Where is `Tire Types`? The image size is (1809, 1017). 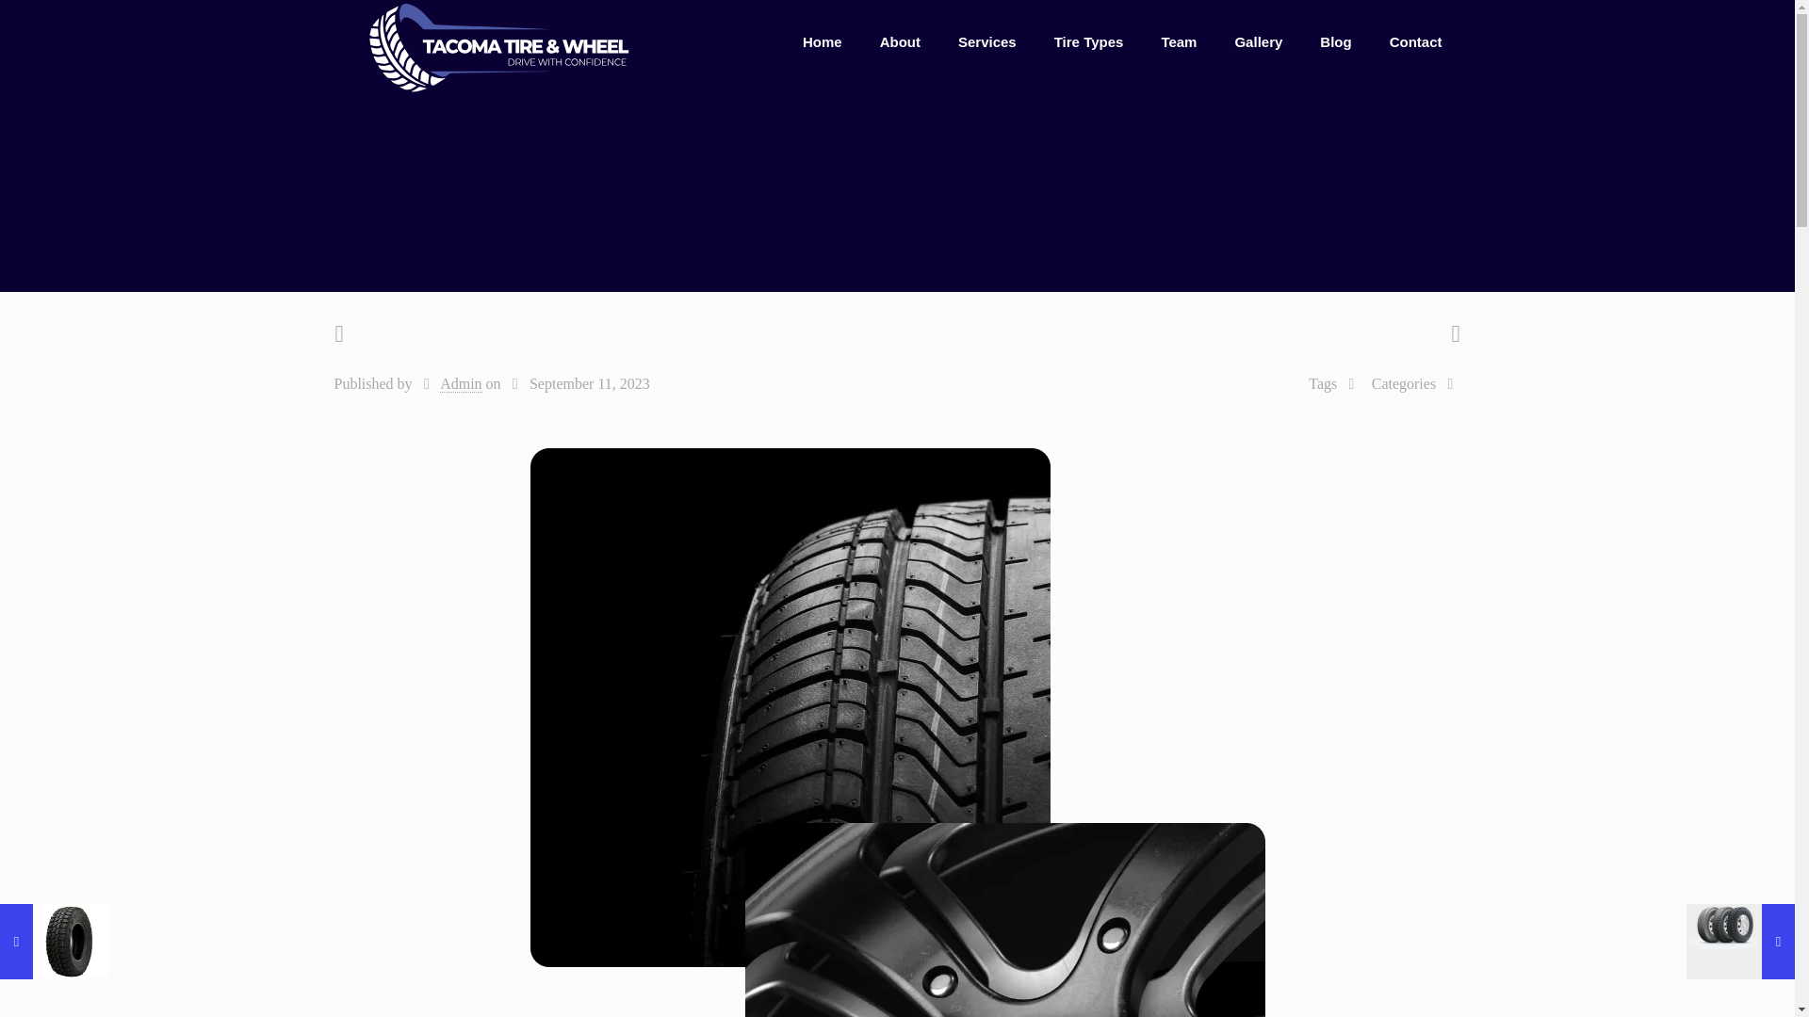 Tire Types is located at coordinates (1089, 41).